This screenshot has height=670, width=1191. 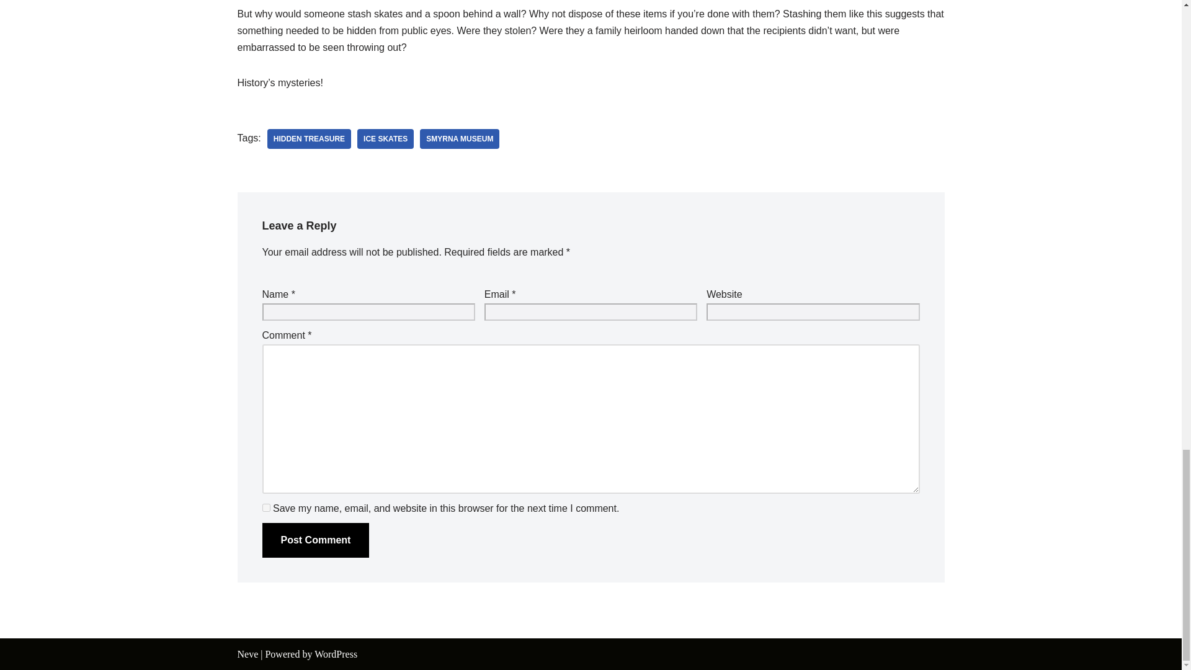 I want to click on Smyrna Museum, so click(x=459, y=139).